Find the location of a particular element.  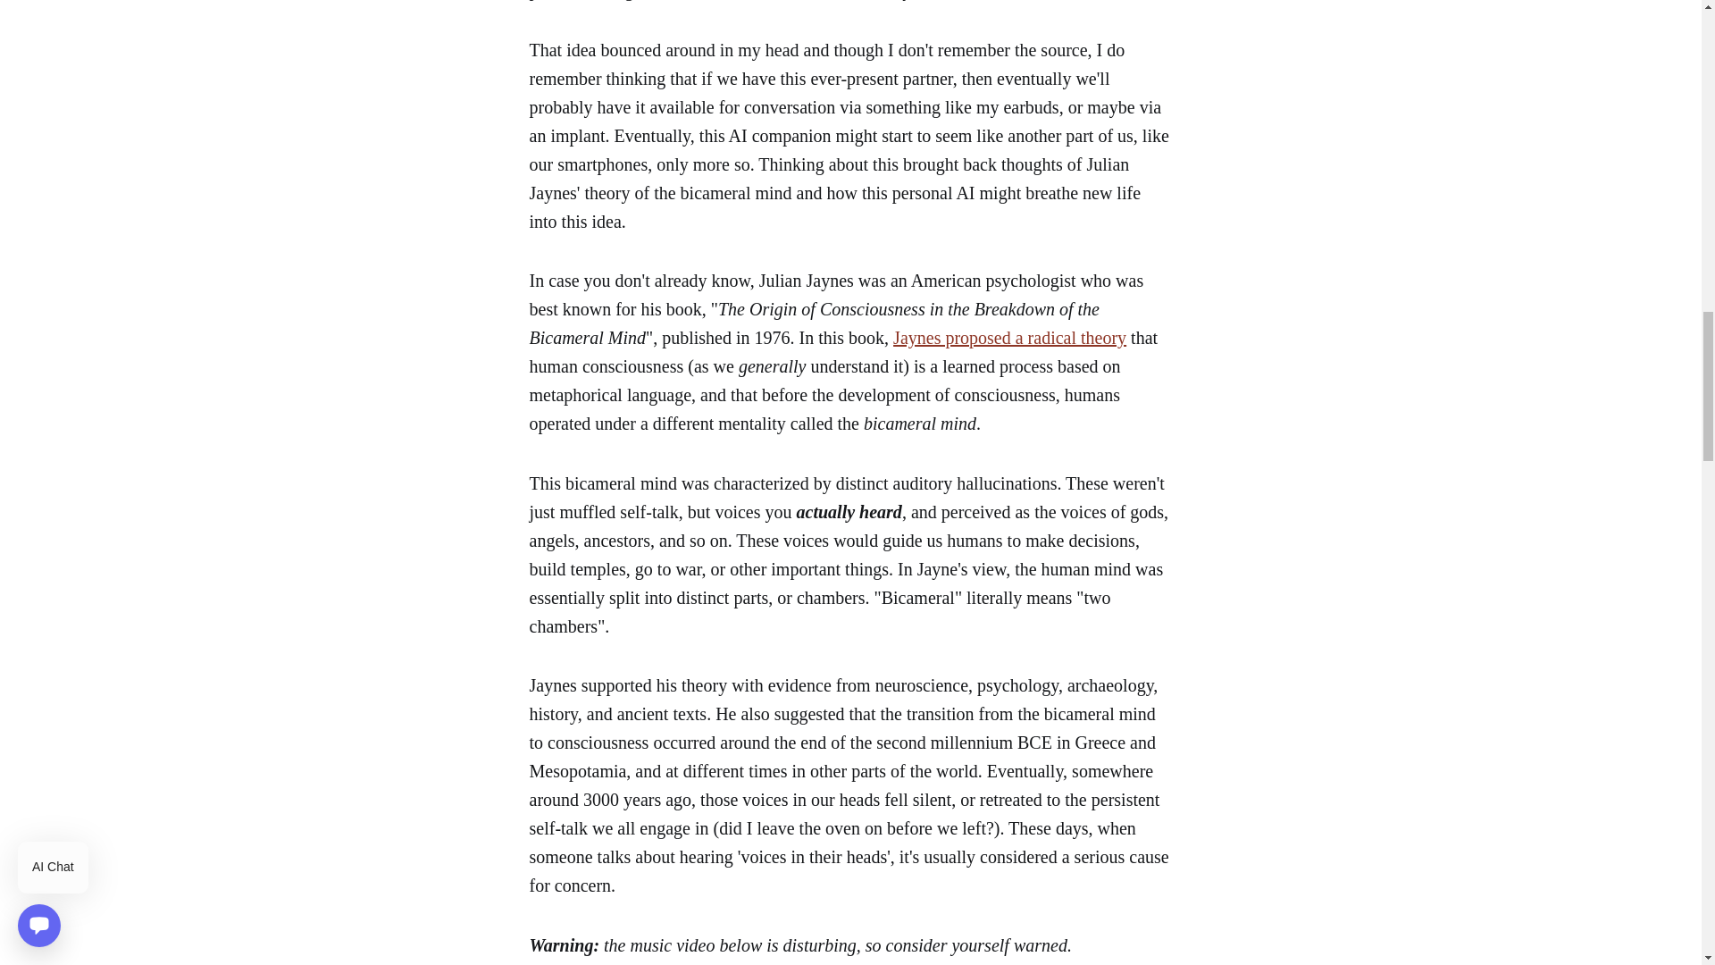

Jaynes proposed a radical theory is located at coordinates (1009, 338).